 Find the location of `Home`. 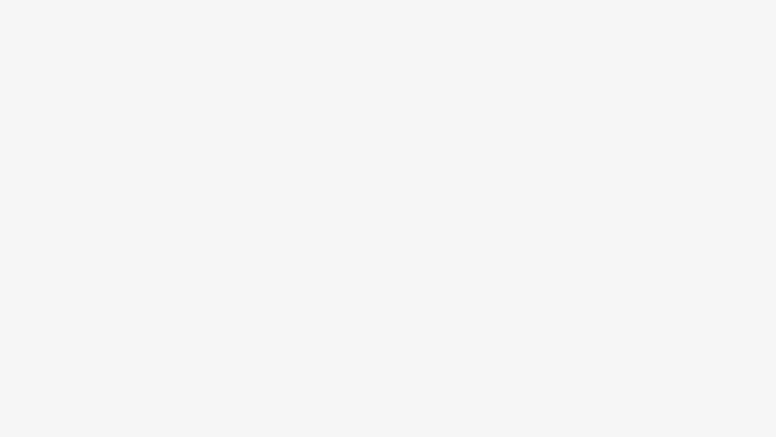

Home is located at coordinates (30, 104).